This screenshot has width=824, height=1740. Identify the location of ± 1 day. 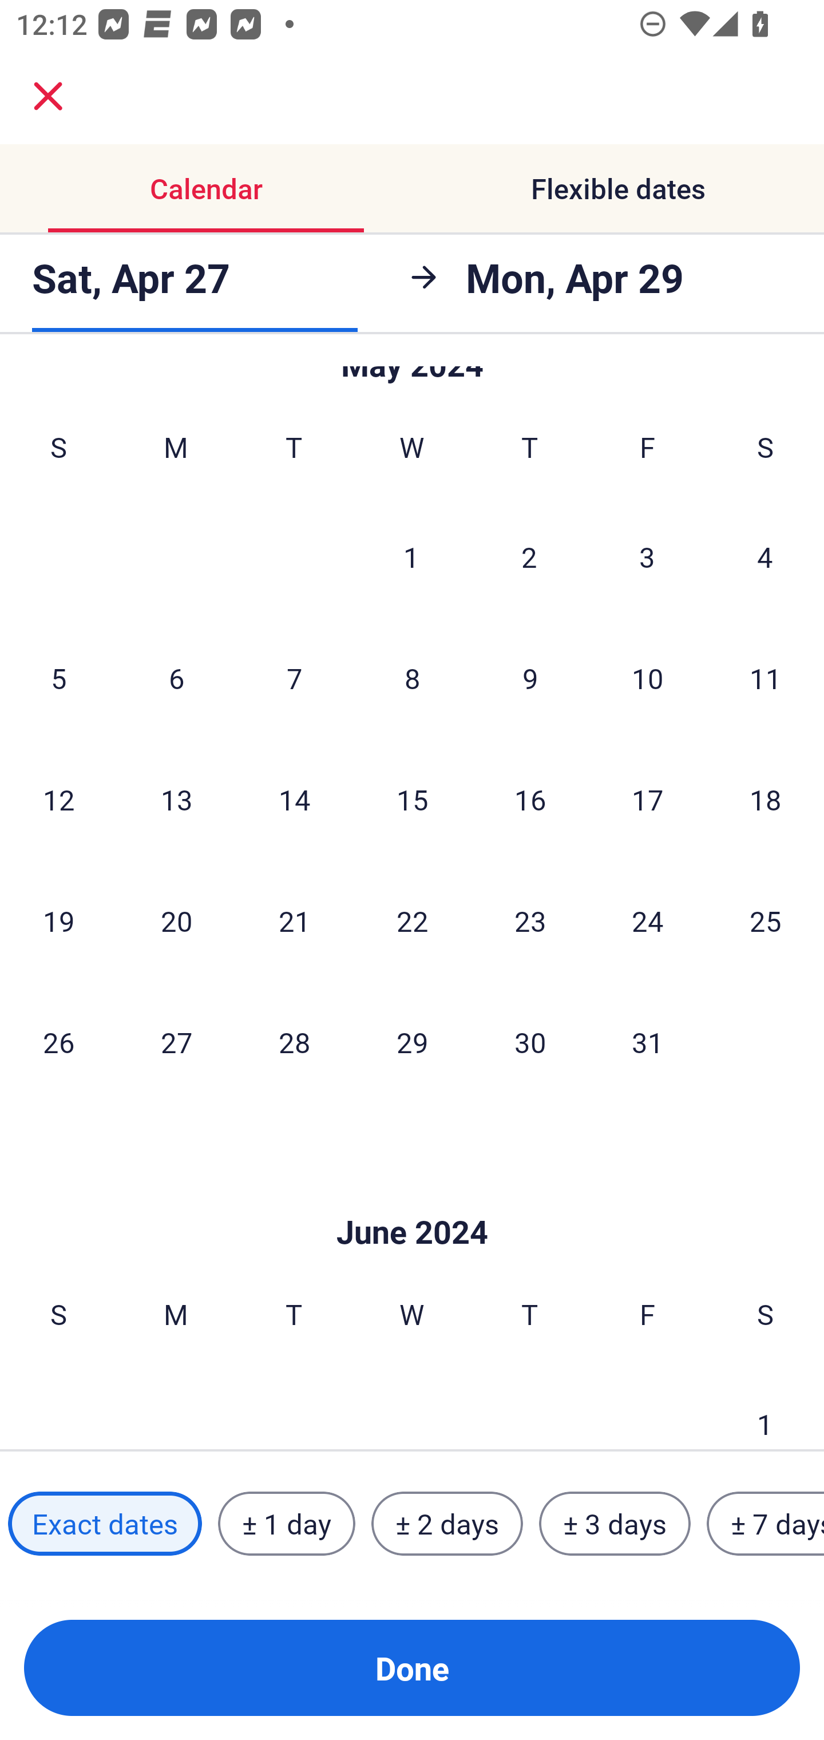
(286, 1523).